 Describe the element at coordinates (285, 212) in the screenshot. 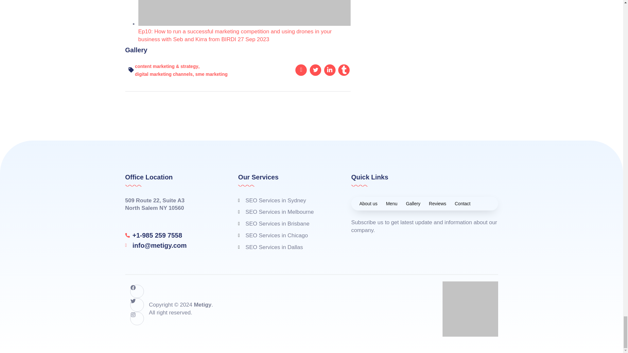

I see `SEO Services in Melbourne` at that location.